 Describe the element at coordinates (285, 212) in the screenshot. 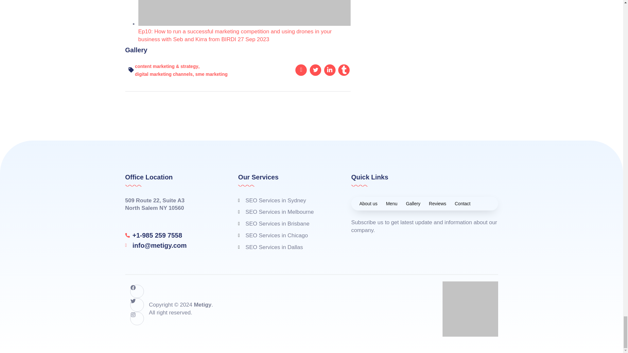

I see `SEO Services in Melbourne` at that location.